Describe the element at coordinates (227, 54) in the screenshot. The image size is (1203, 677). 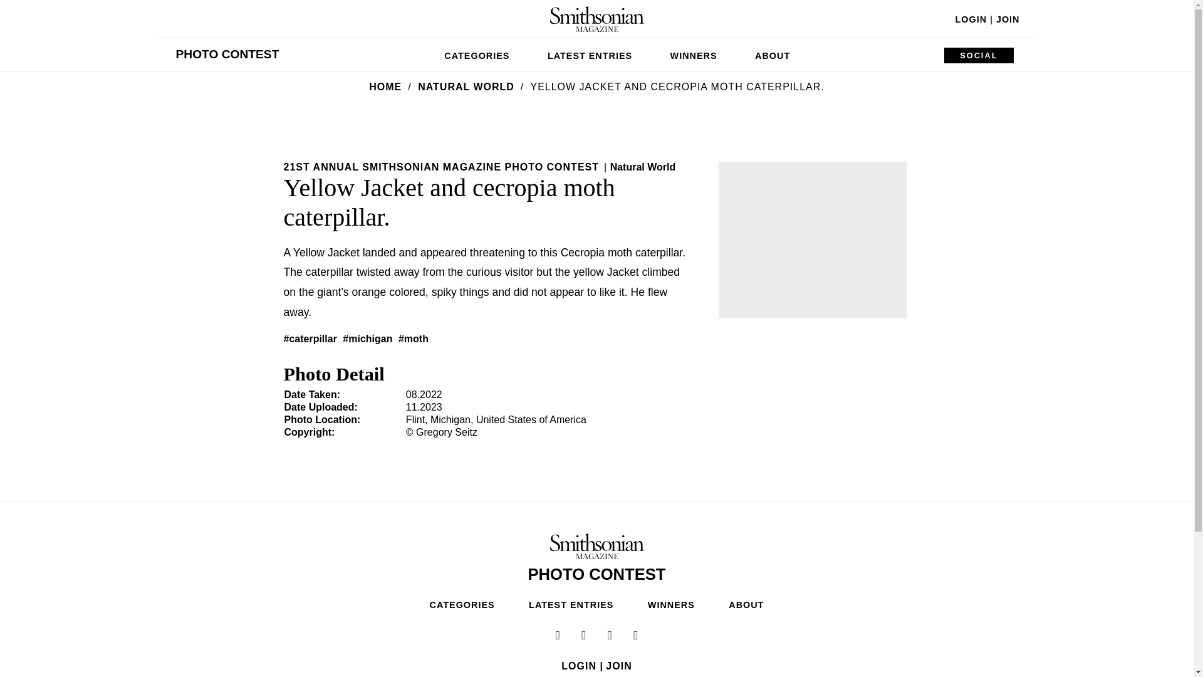
I see `PHOTO CONTEST` at that location.